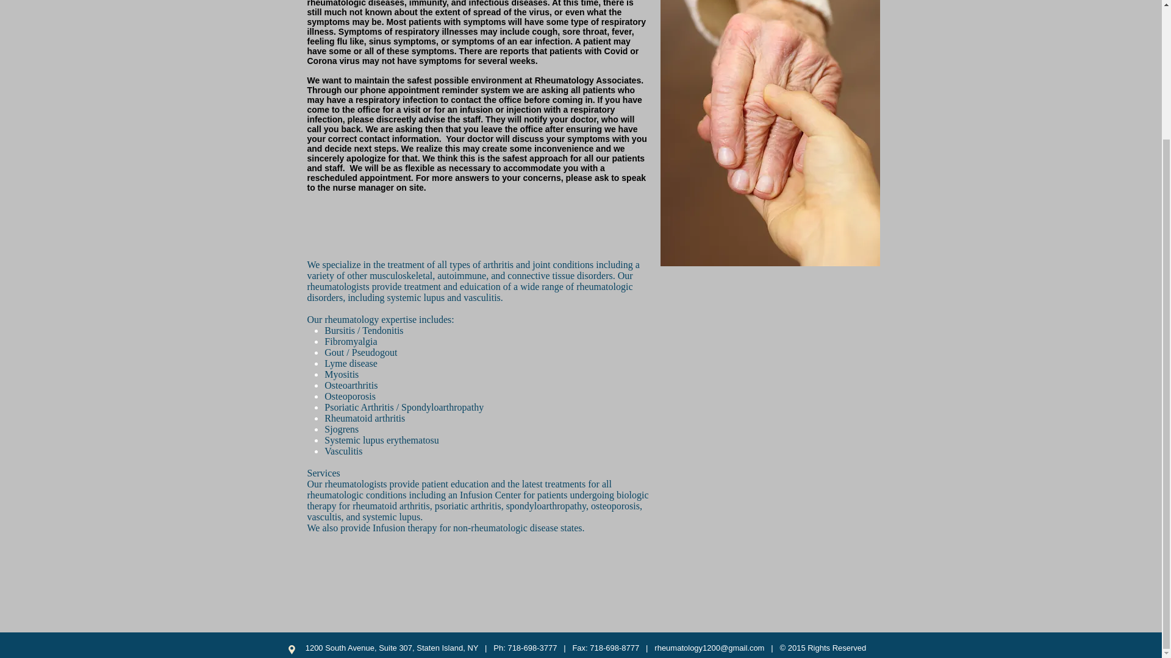 The image size is (1171, 658). I want to click on Rheumatoid arthritis, so click(365, 418).